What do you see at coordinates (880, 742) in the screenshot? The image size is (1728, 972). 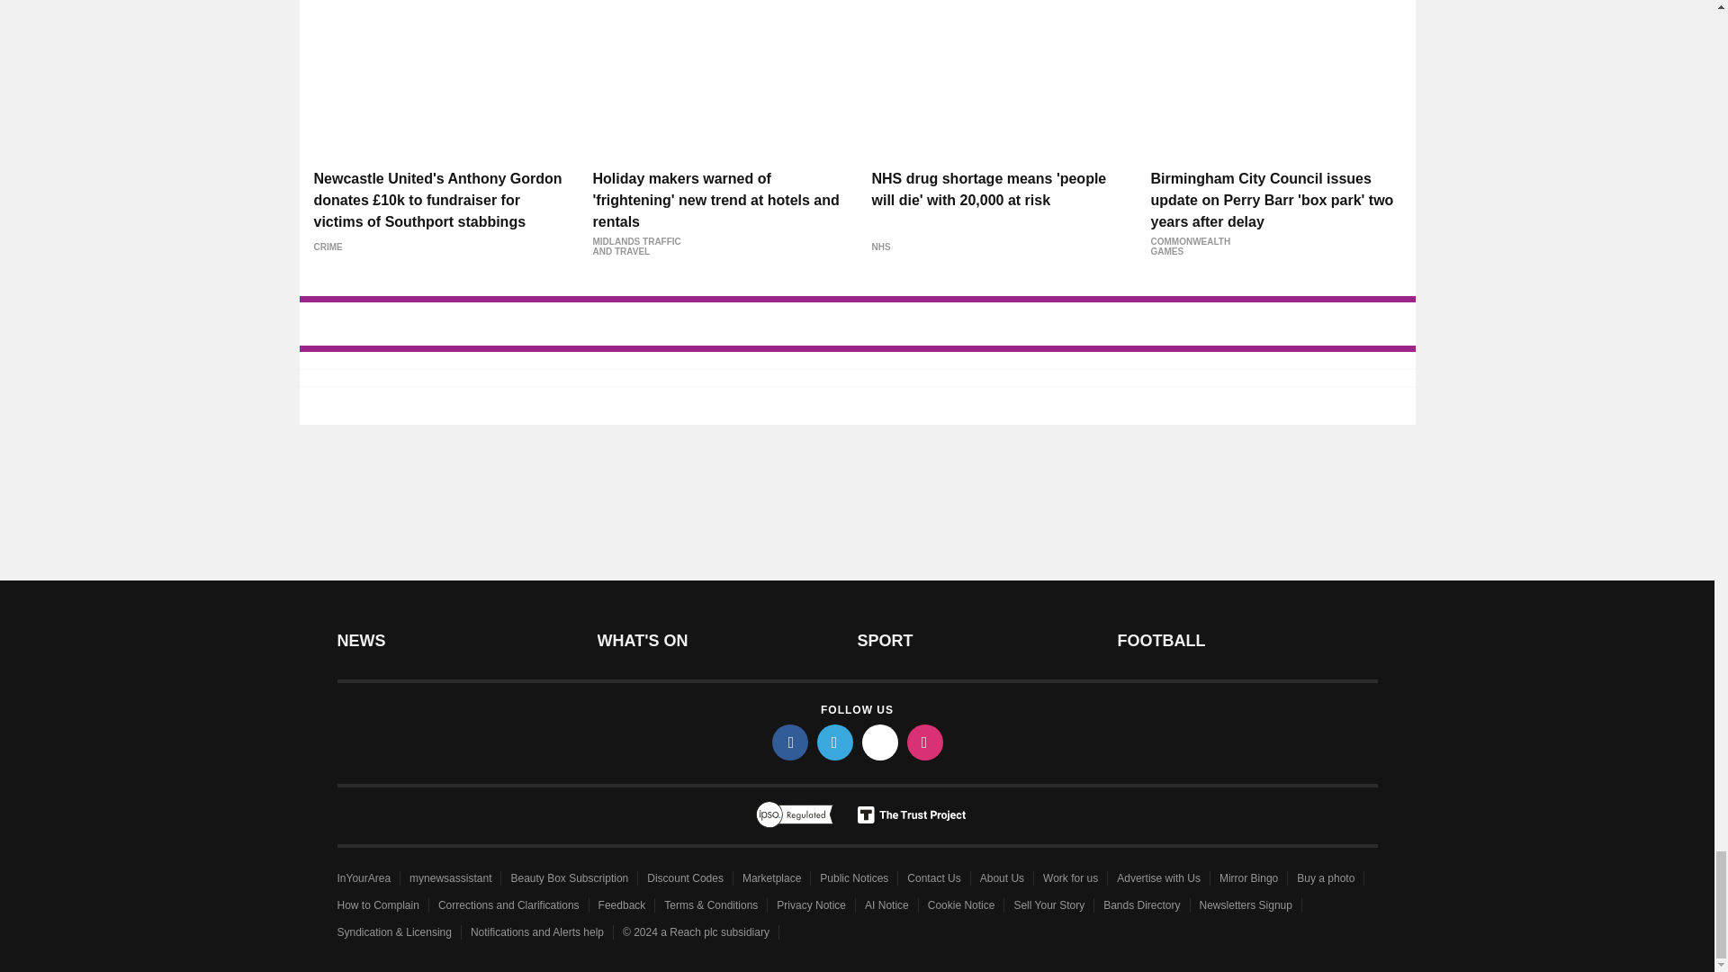 I see `tiktok` at bounding box center [880, 742].